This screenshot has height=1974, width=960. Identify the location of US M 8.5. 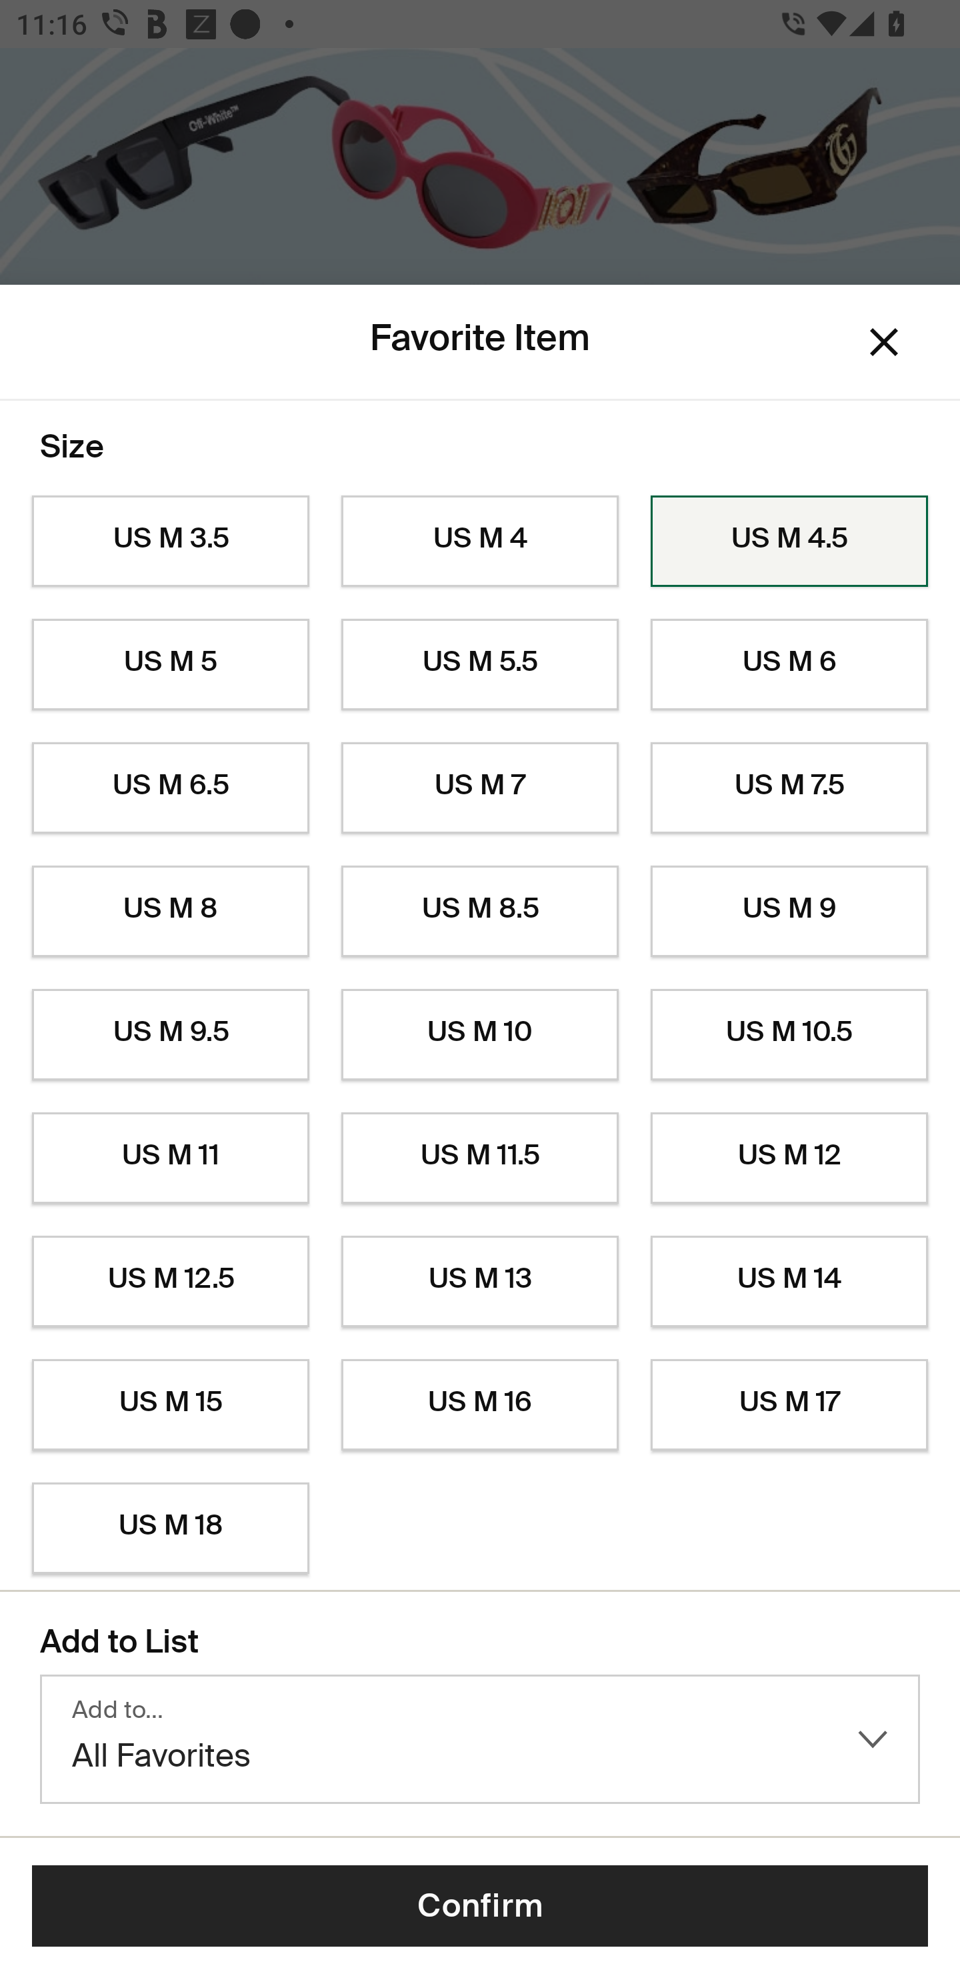
(480, 912).